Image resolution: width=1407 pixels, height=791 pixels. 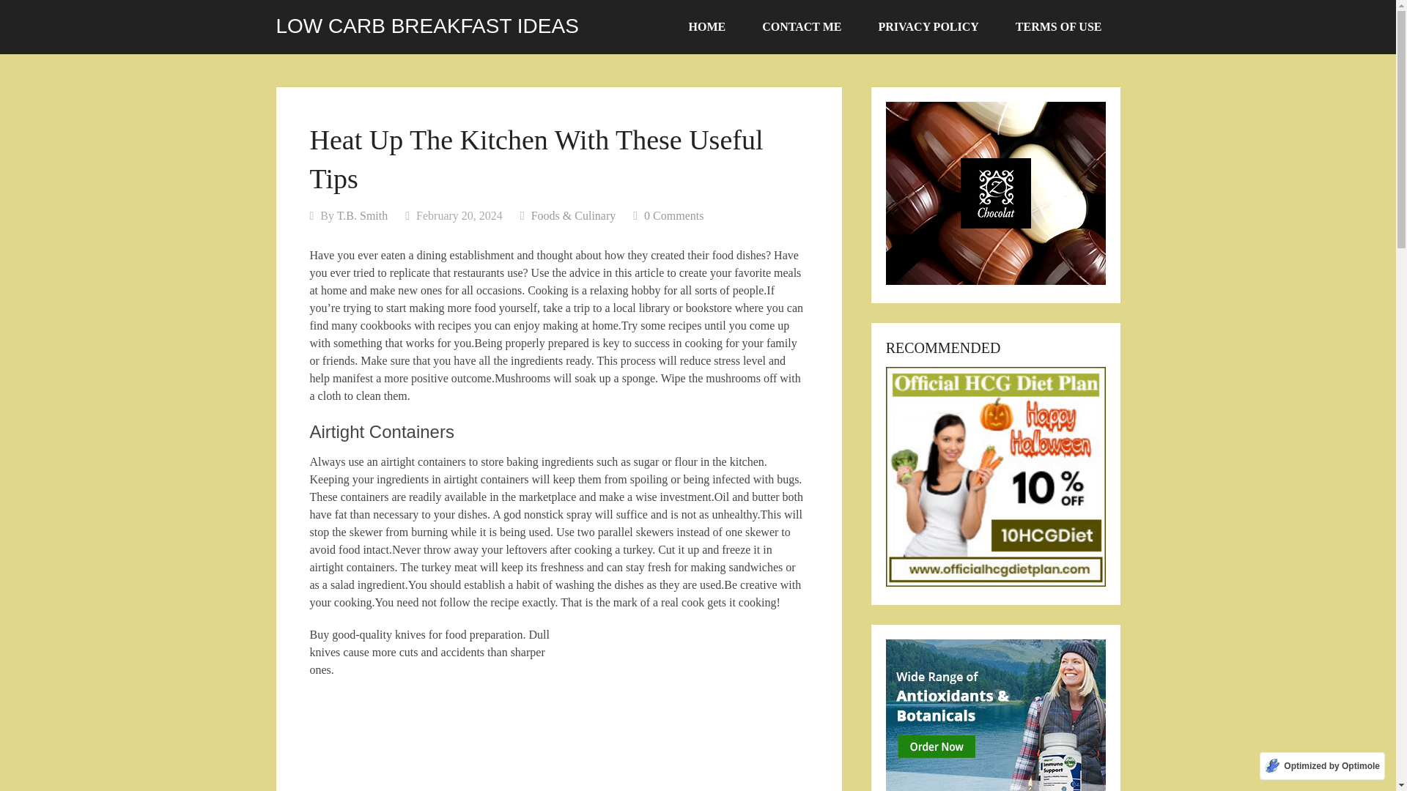 What do you see at coordinates (707, 27) in the screenshot?
I see `HOME` at bounding box center [707, 27].